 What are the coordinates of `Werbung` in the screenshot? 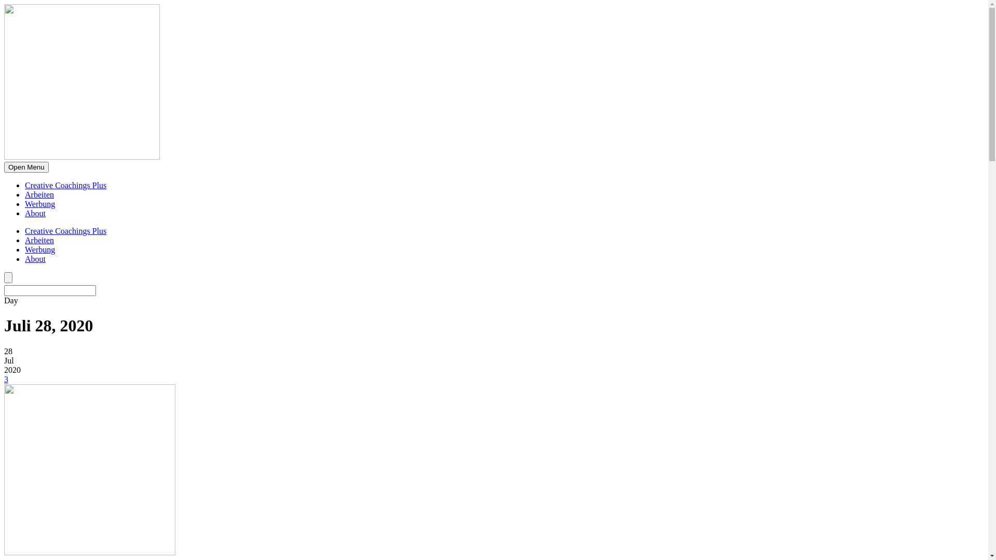 It's located at (40, 250).